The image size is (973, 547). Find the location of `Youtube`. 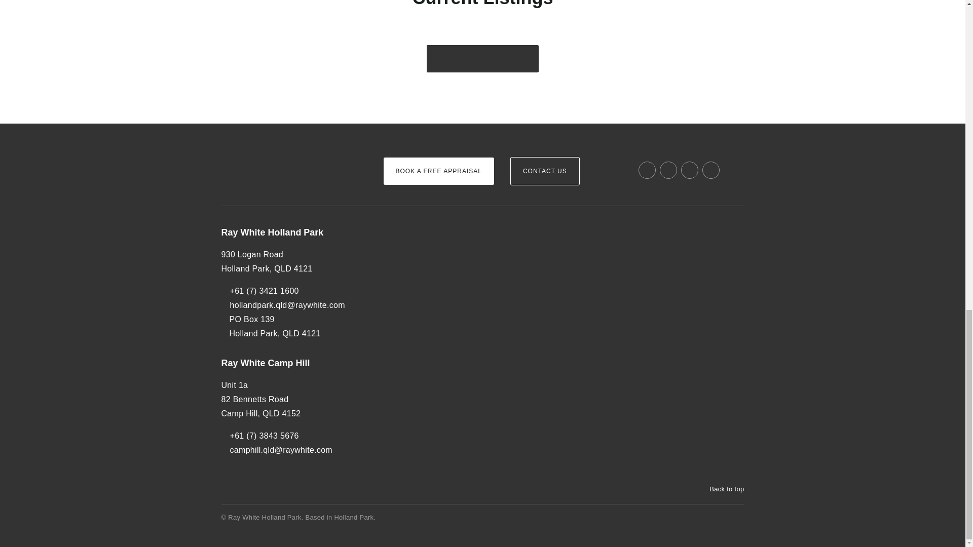

Youtube is located at coordinates (711, 170).